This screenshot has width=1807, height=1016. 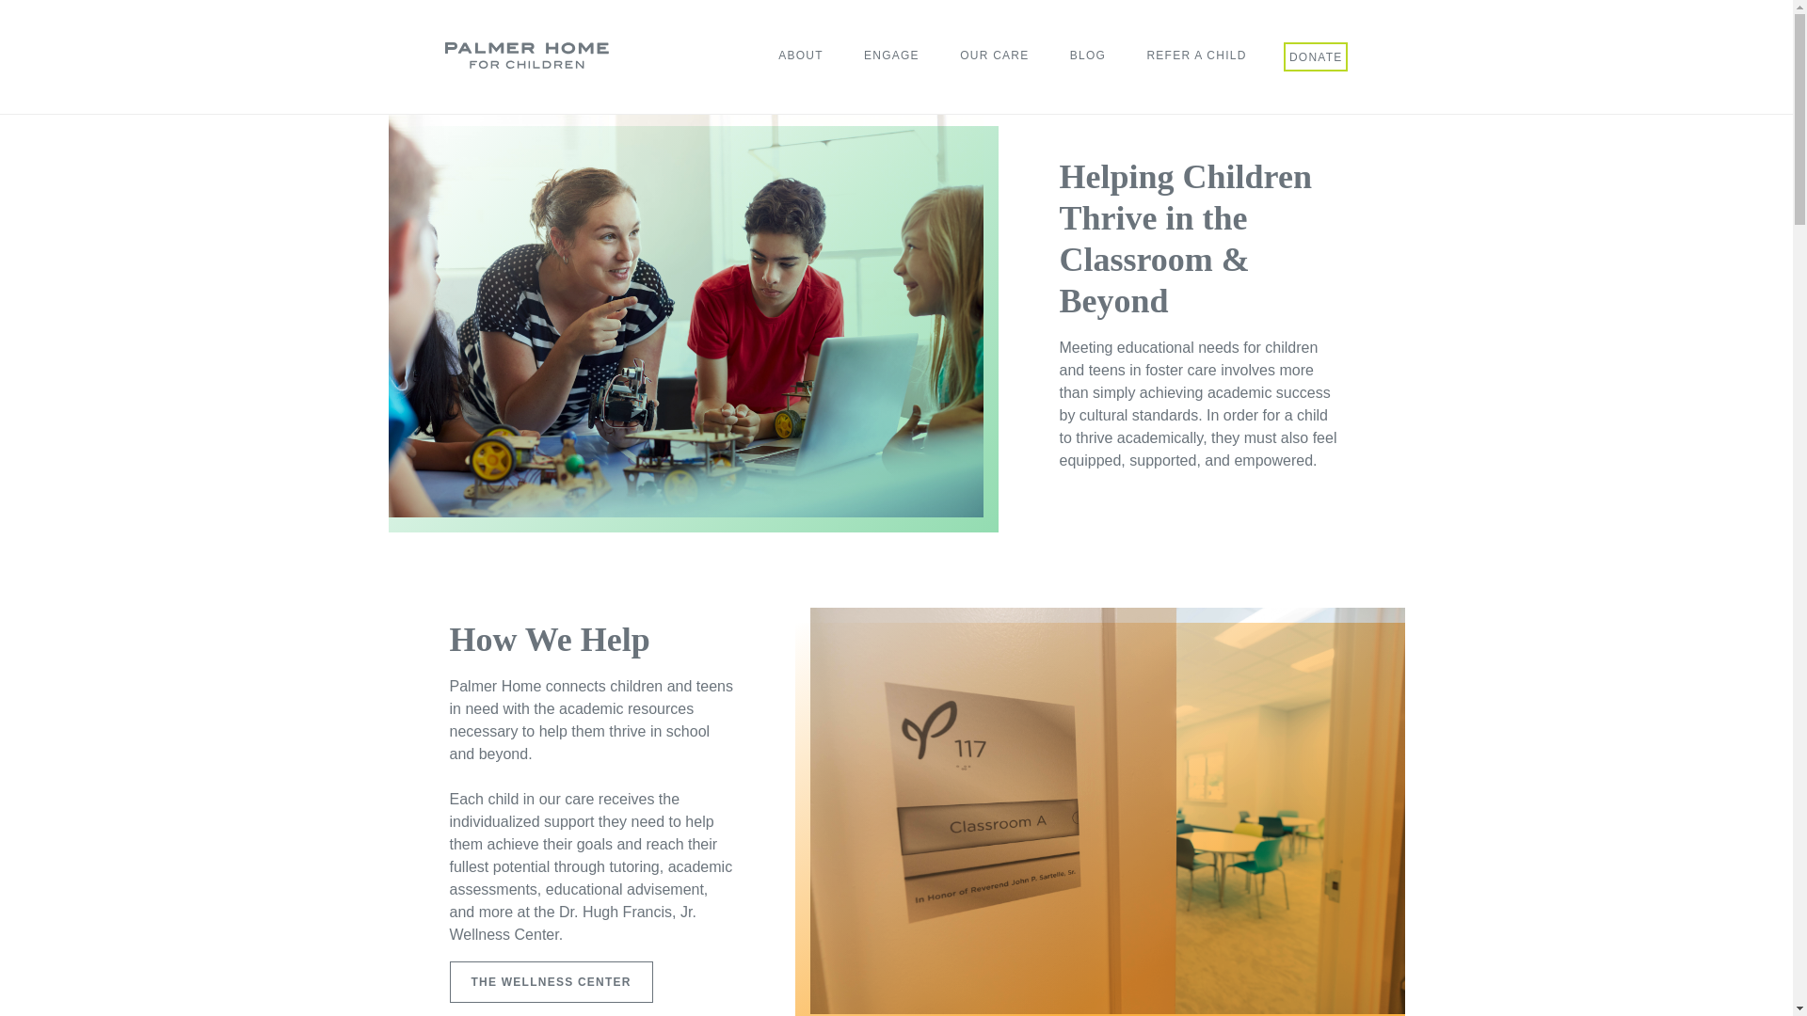 What do you see at coordinates (1316, 58) in the screenshot?
I see `DONATE` at bounding box center [1316, 58].